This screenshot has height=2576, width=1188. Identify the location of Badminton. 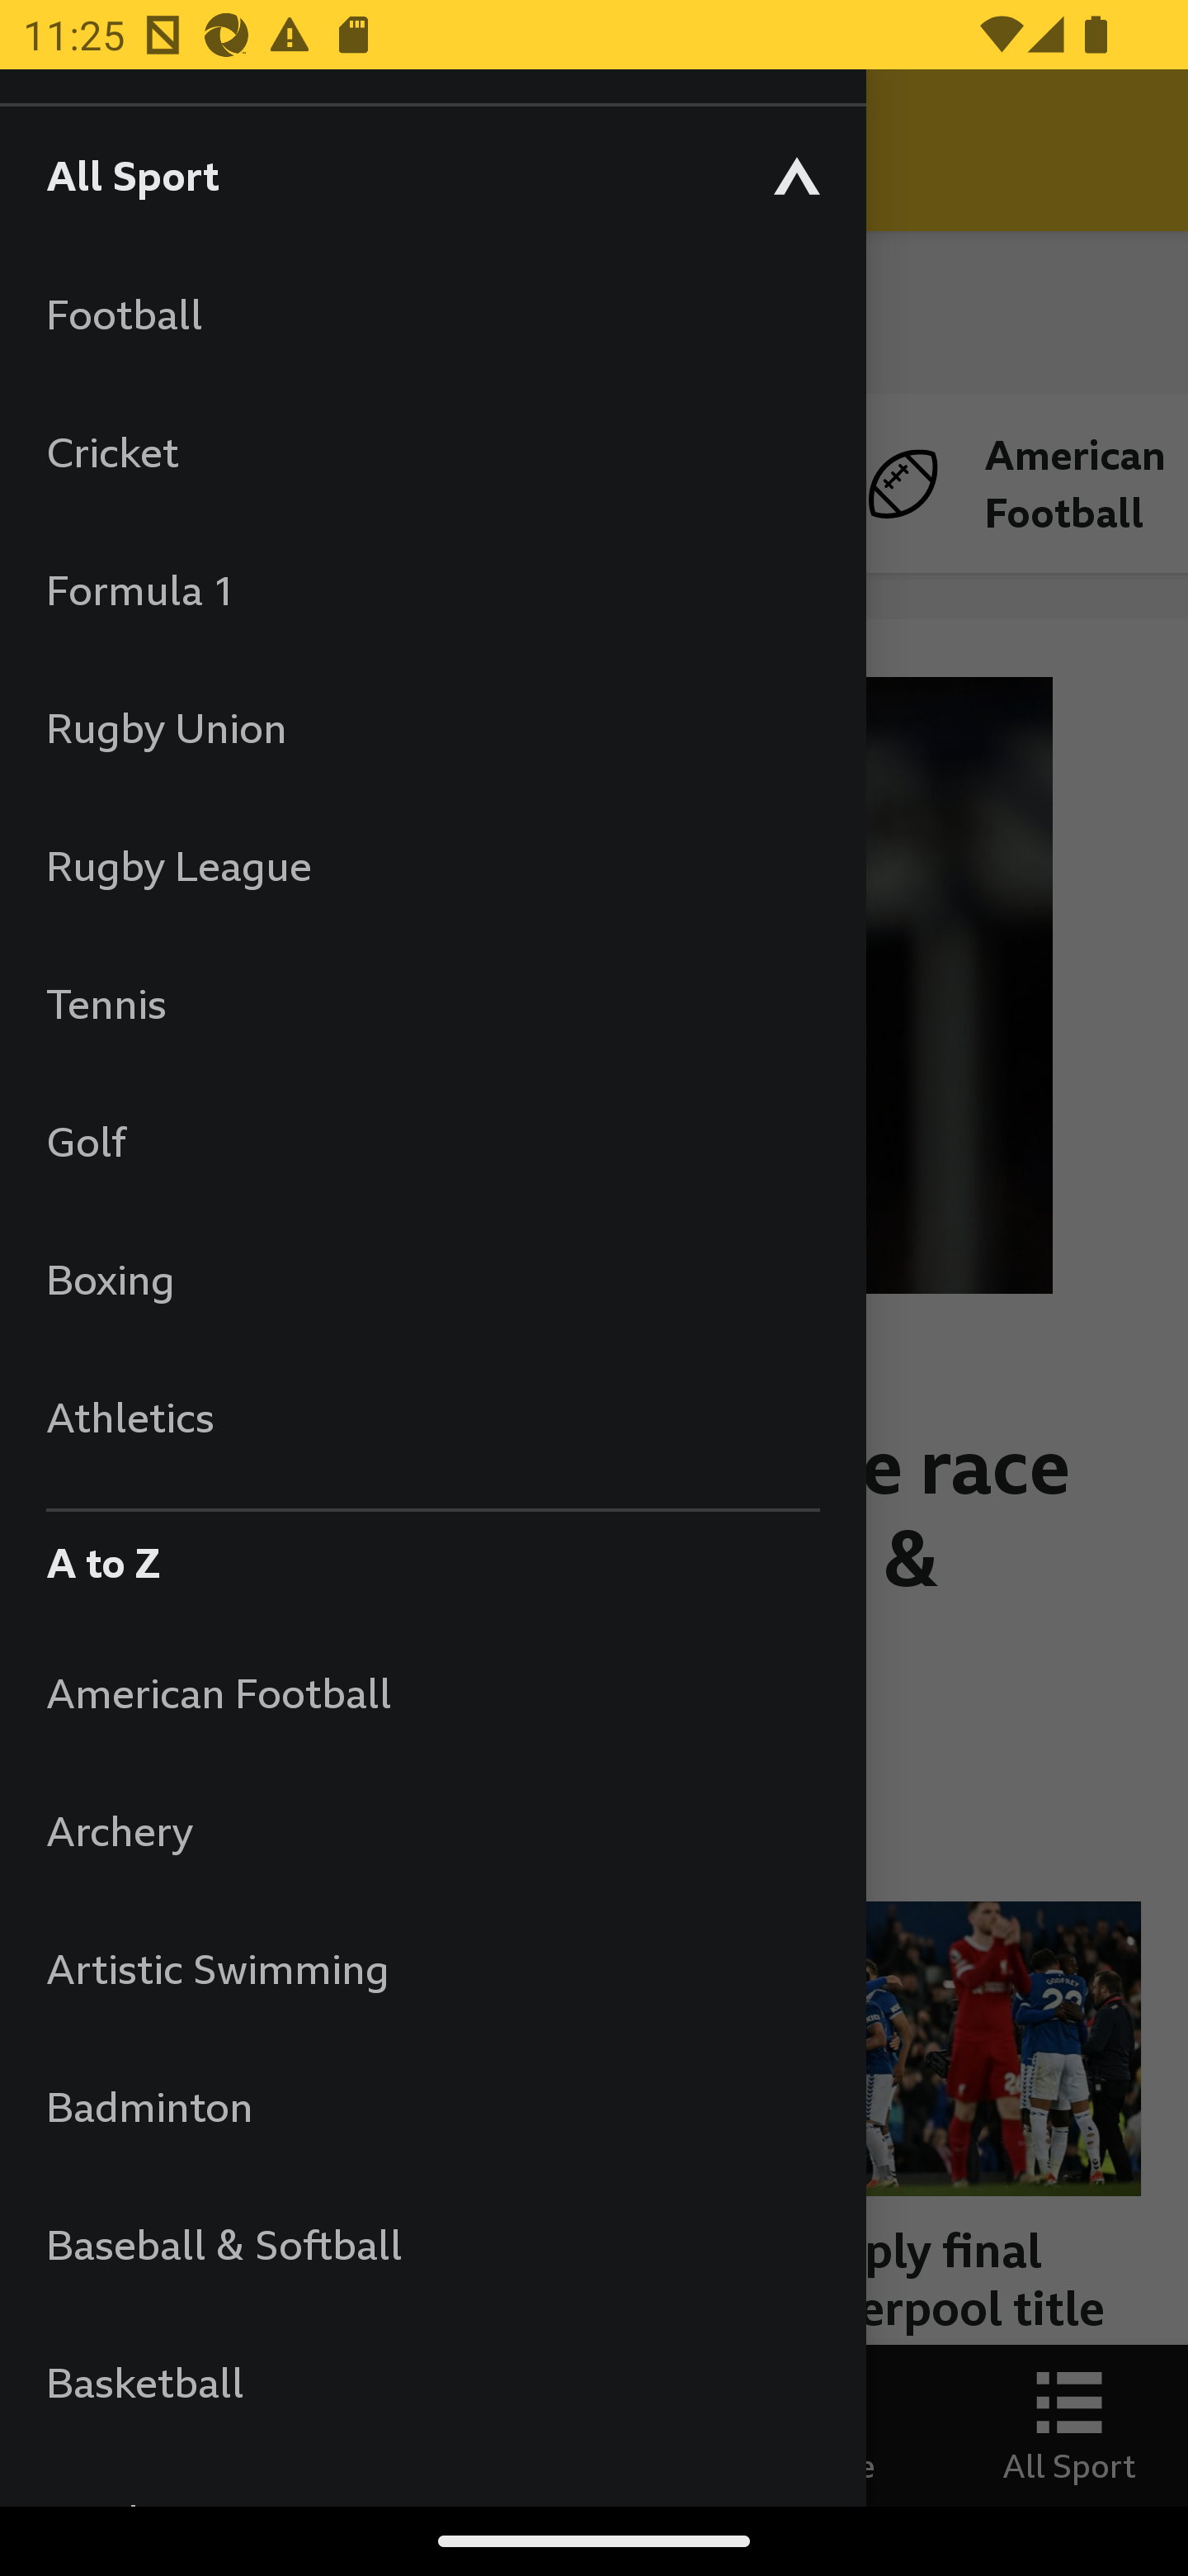
(432, 2107).